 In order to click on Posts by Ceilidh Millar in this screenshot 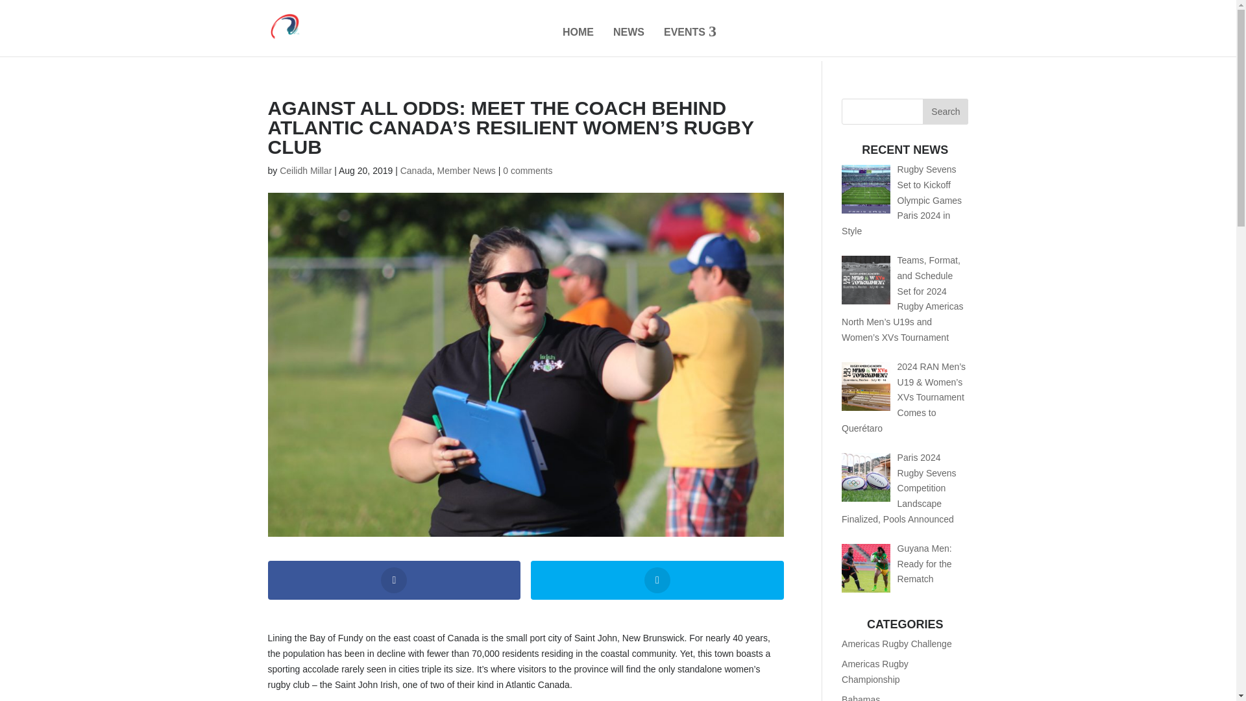, I will do `click(305, 170)`.